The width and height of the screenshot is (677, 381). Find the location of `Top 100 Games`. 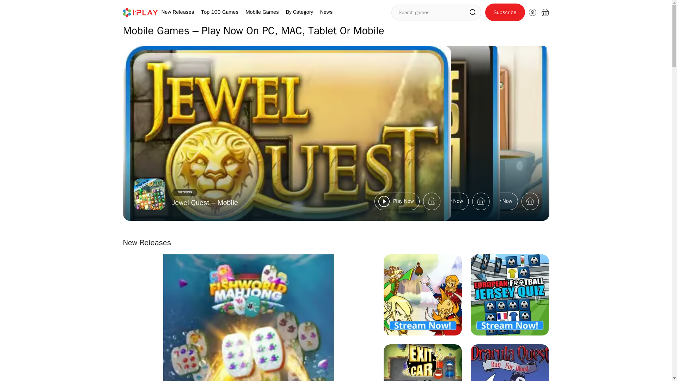

Top 100 Games is located at coordinates (220, 12).